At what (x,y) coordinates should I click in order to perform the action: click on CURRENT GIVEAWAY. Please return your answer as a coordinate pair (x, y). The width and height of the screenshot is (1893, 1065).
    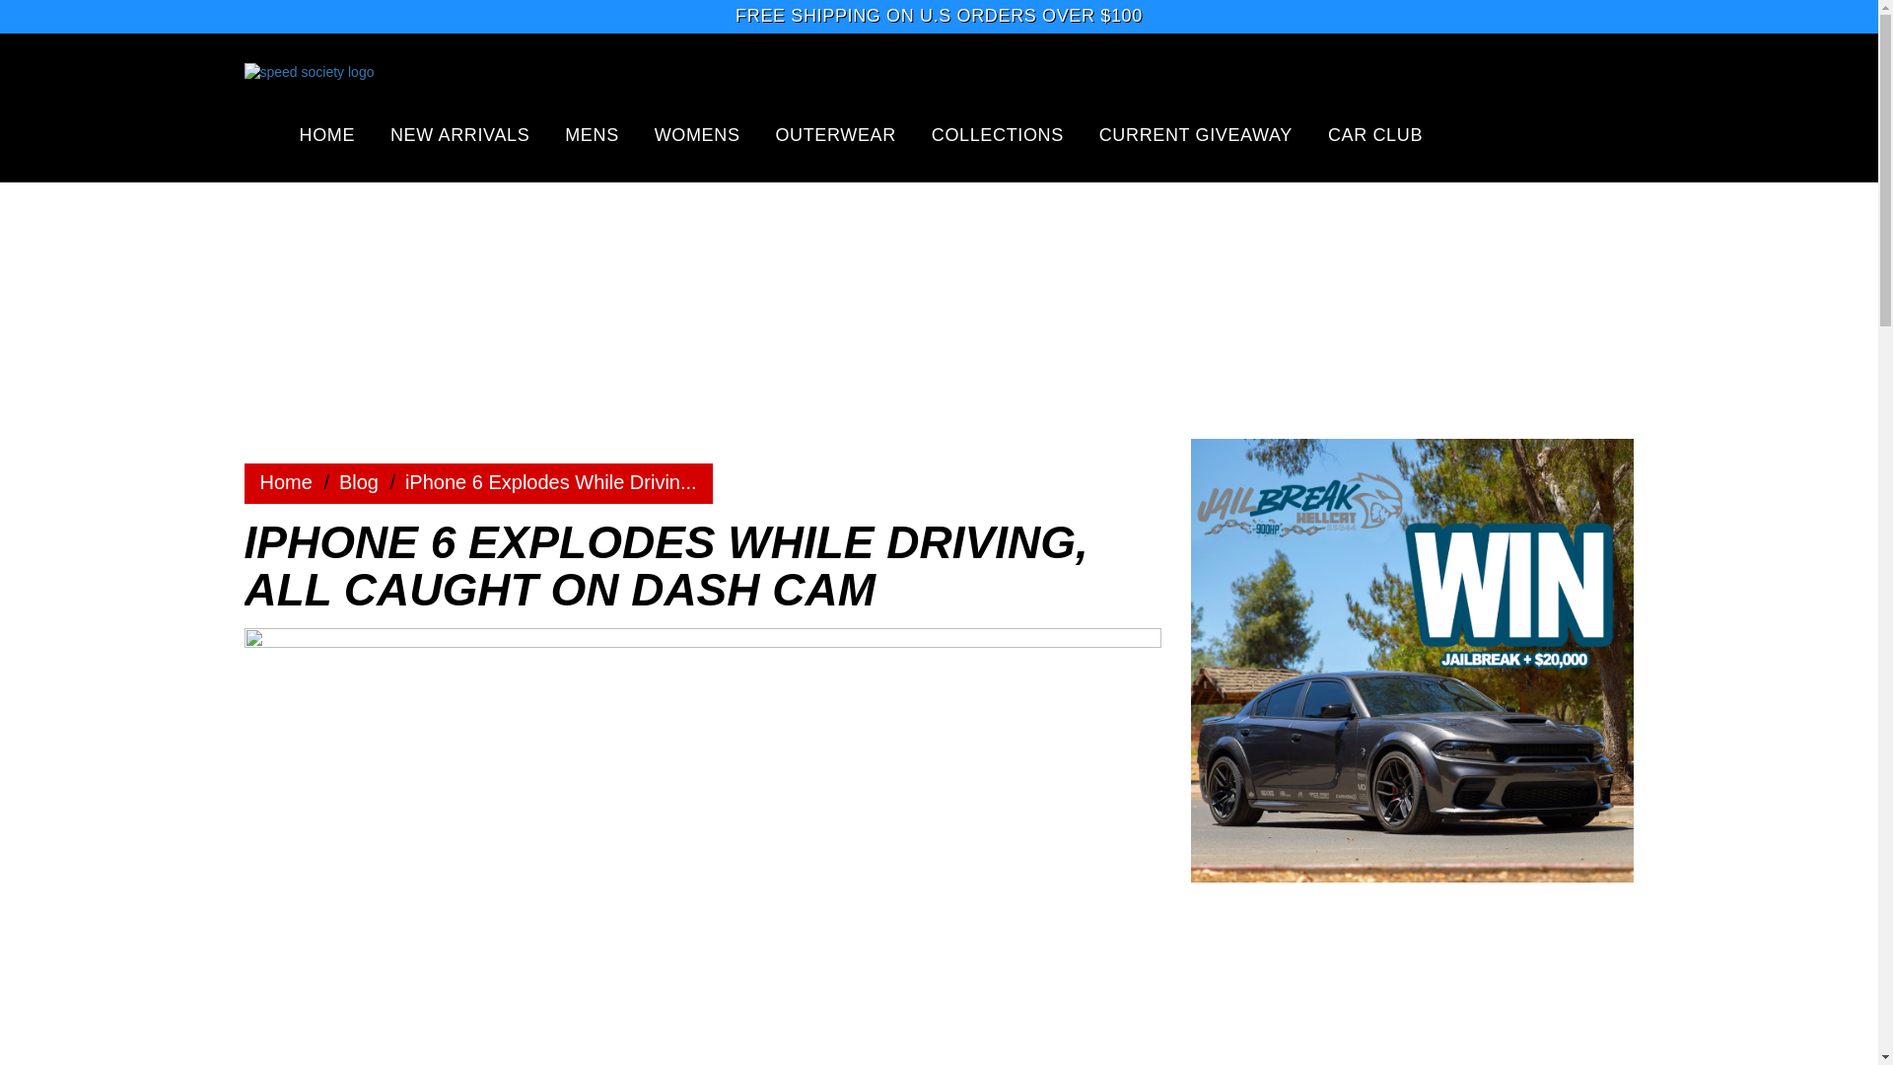
    Looking at the image, I should click on (1196, 134).